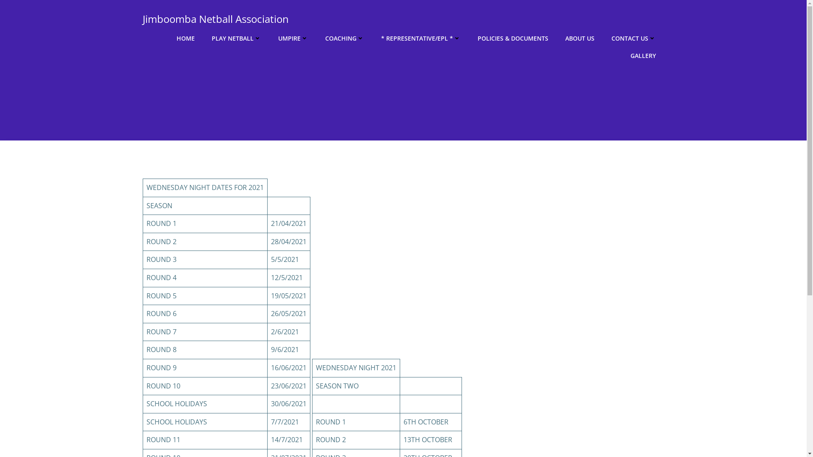 This screenshot has height=457, width=813. I want to click on CONTACT US, so click(633, 38).